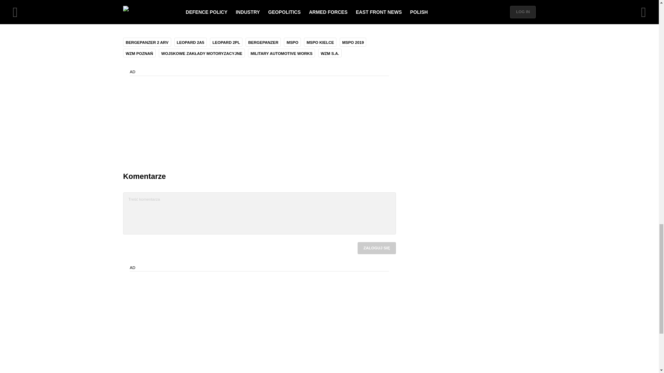  What do you see at coordinates (320, 41) in the screenshot?
I see `MSPO KIELCE` at bounding box center [320, 41].